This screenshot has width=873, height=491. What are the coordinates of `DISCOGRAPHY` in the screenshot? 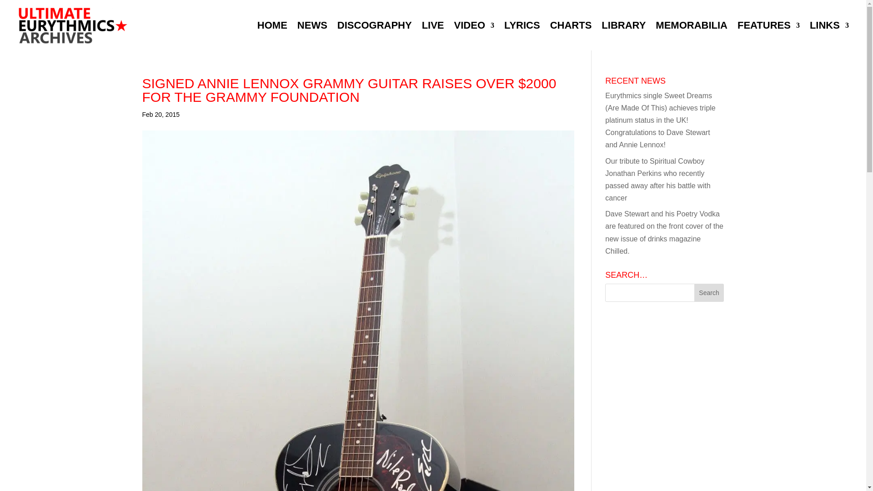 It's located at (375, 25).